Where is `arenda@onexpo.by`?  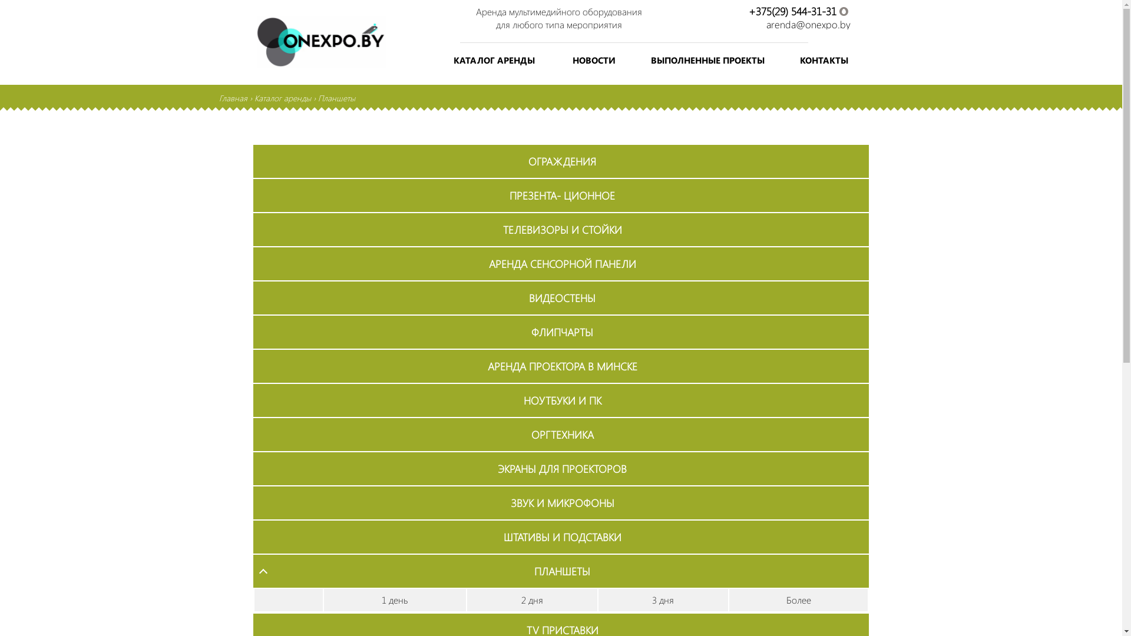
arenda@onexpo.by is located at coordinates (808, 25).